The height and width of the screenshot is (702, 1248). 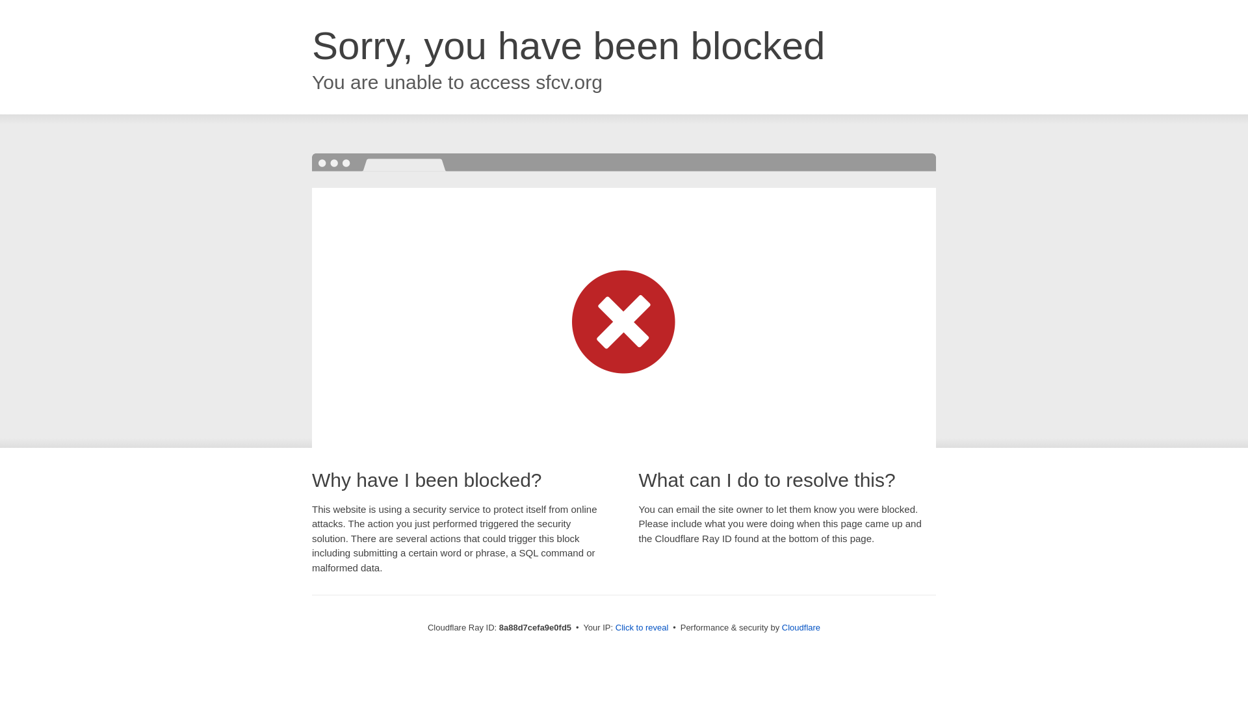 What do you see at coordinates (801, 627) in the screenshot?
I see `Cloudflare` at bounding box center [801, 627].